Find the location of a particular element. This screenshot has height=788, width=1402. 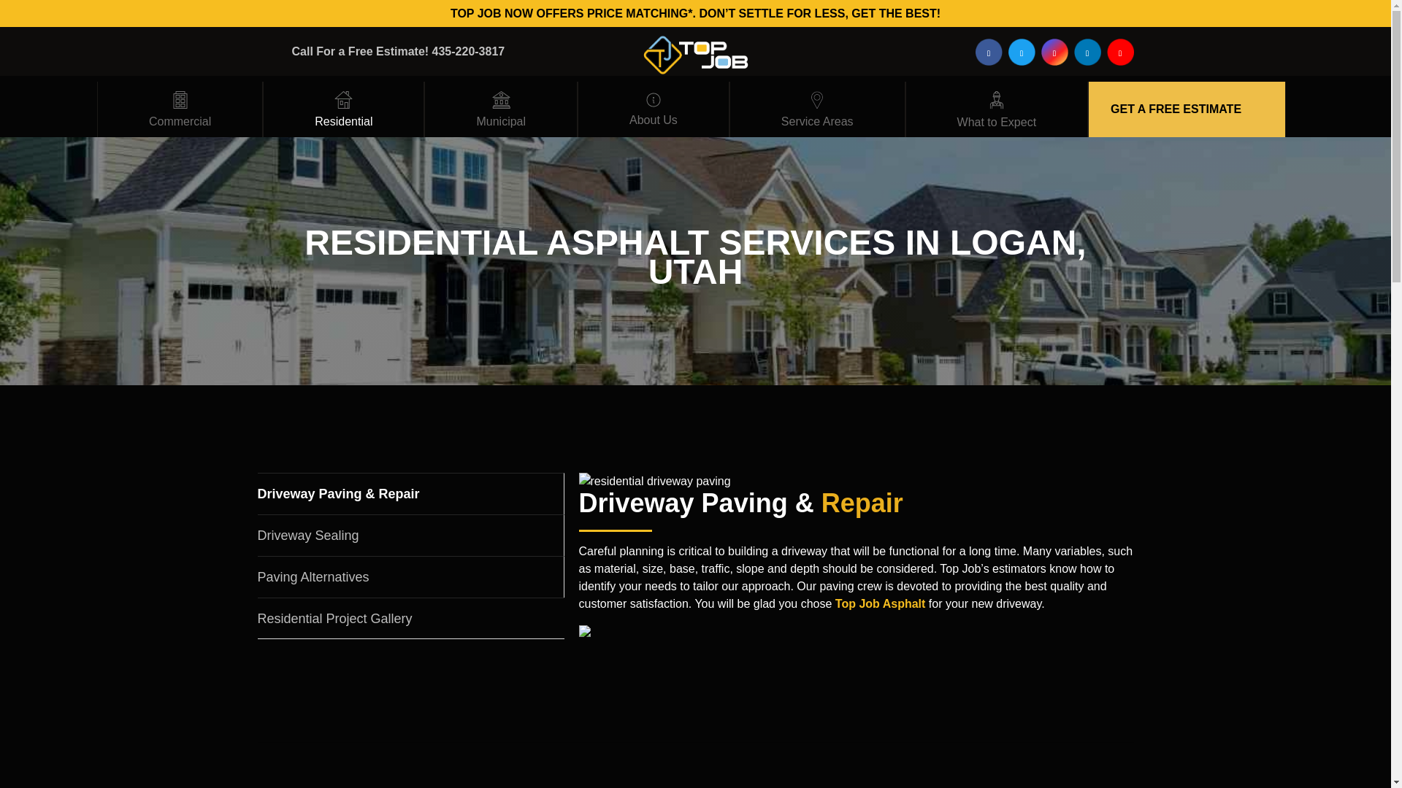

Municipal is located at coordinates (501, 109).